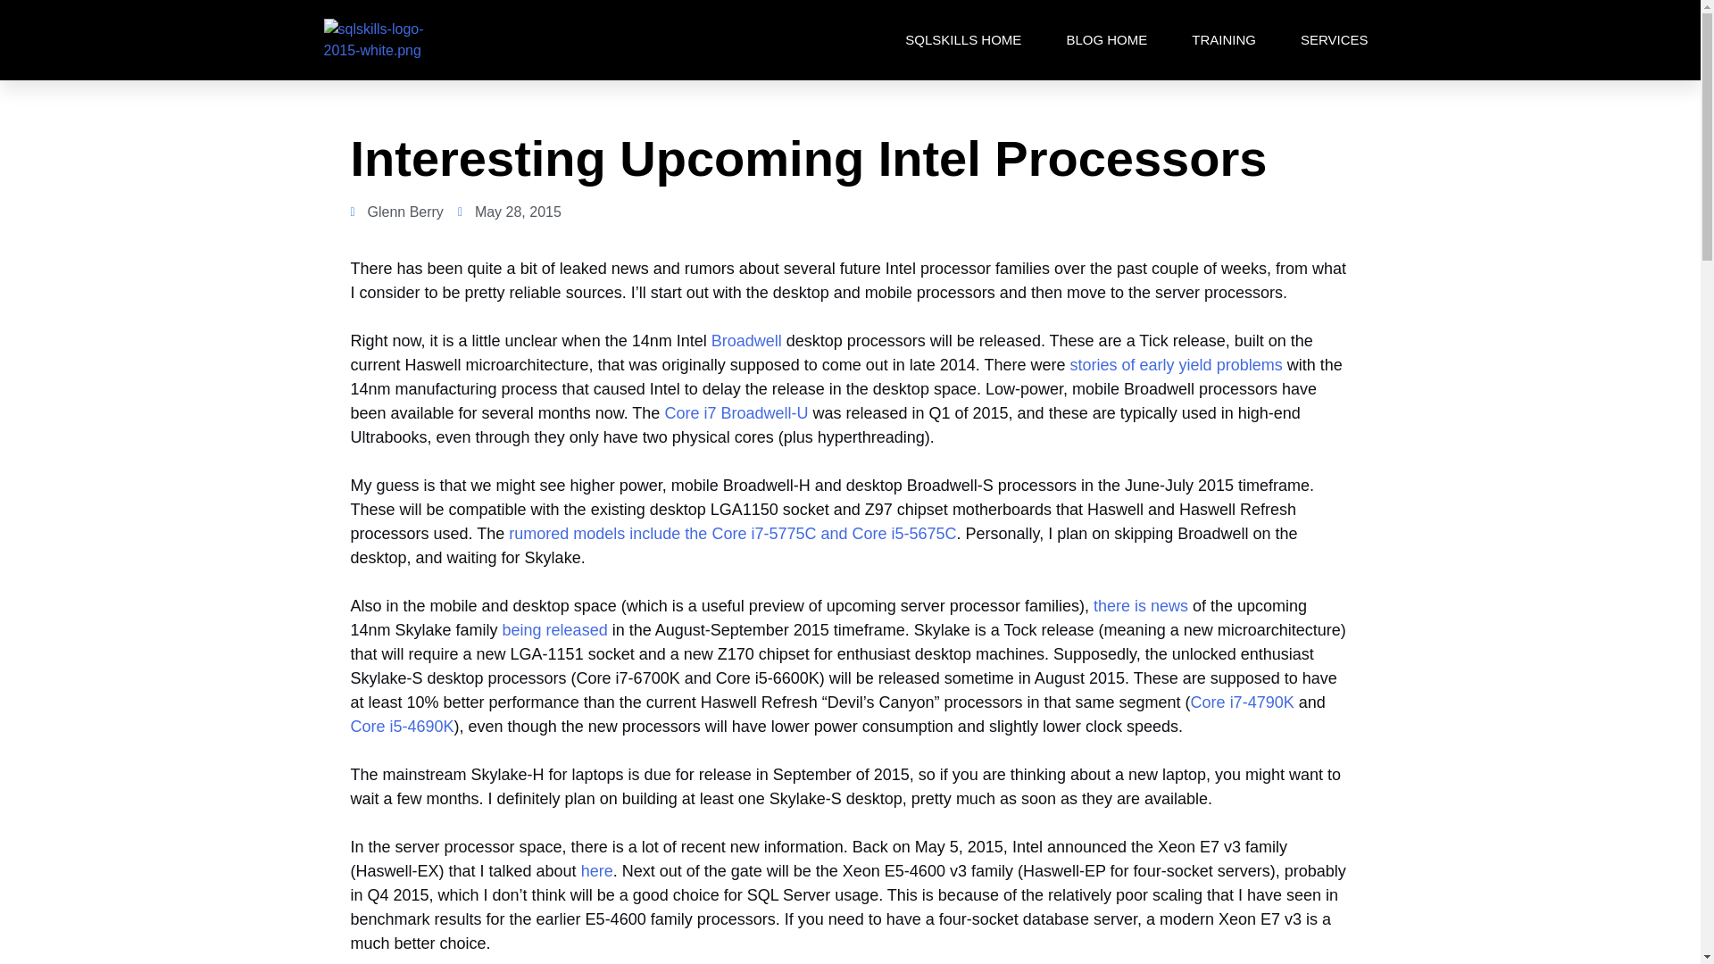 This screenshot has width=1714, height=964. What do you see at coordinates (402, 727) in the screenshot?
I see `Core i5-4690K` at bounding box center [402, 727].